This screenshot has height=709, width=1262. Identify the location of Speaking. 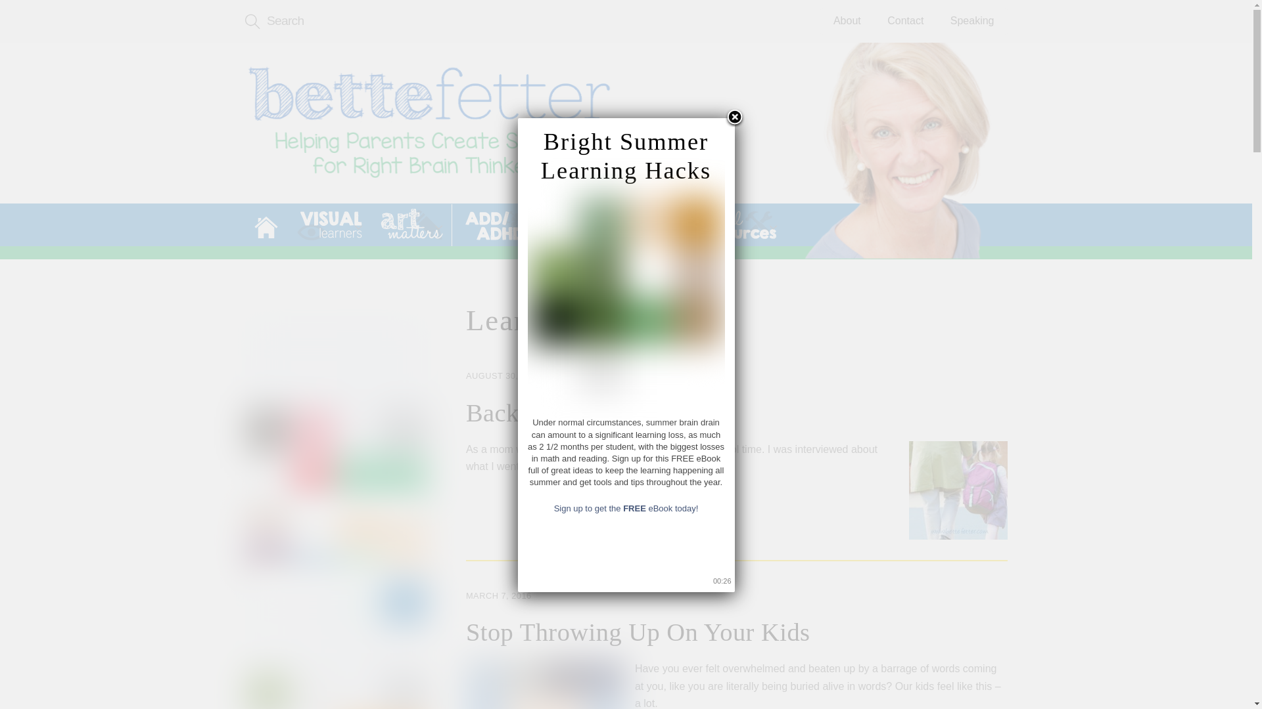
(972, 21).